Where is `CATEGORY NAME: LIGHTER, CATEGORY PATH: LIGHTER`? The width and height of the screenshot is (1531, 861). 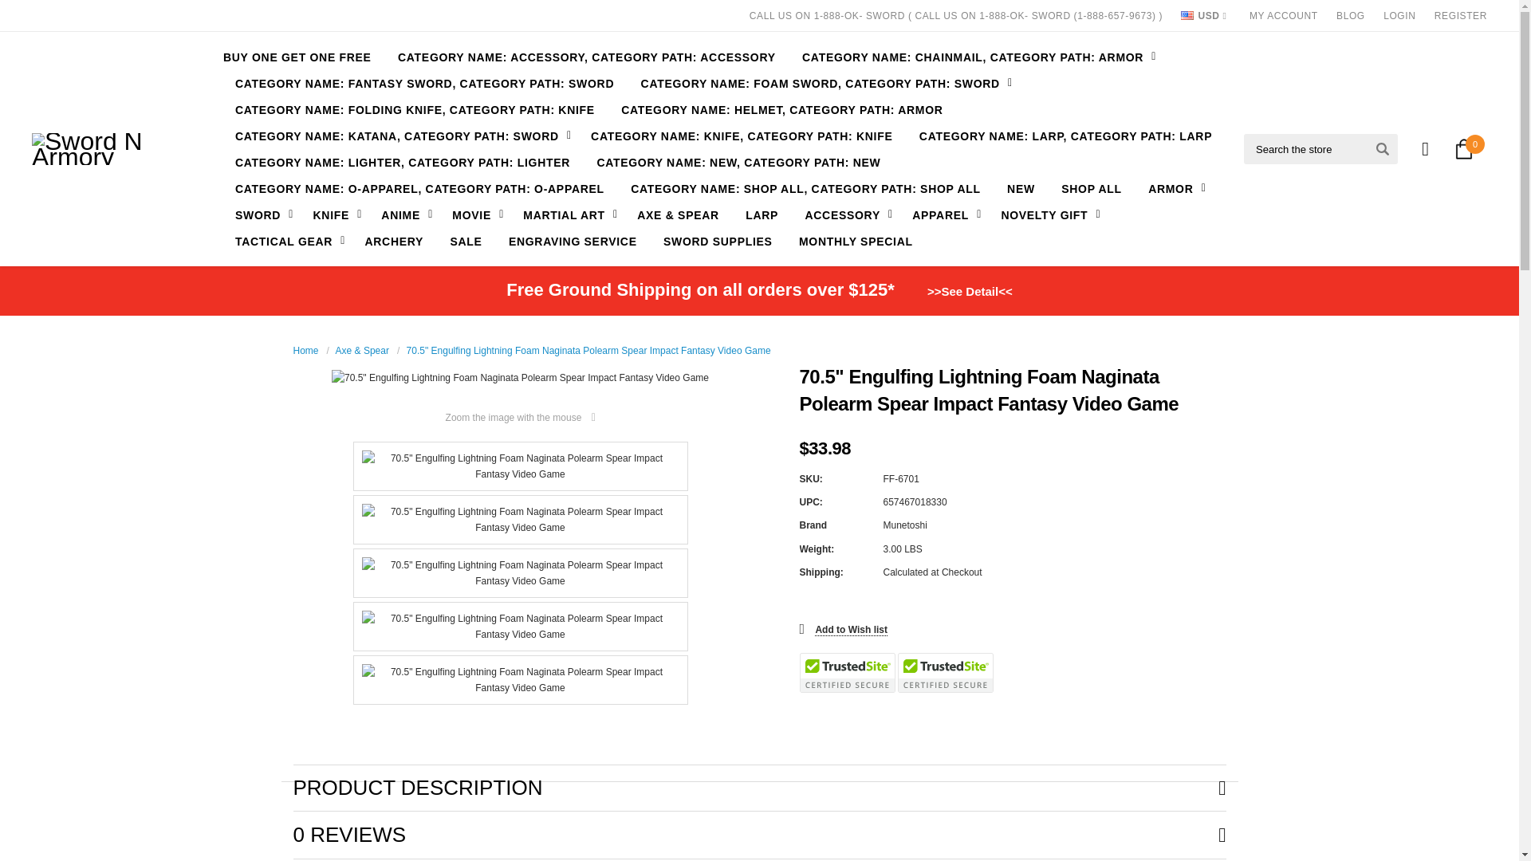 CATEGORY NAME: LIGHTER, CATEGORY PATH: LIGHTER is located at coordinates (402, 162).